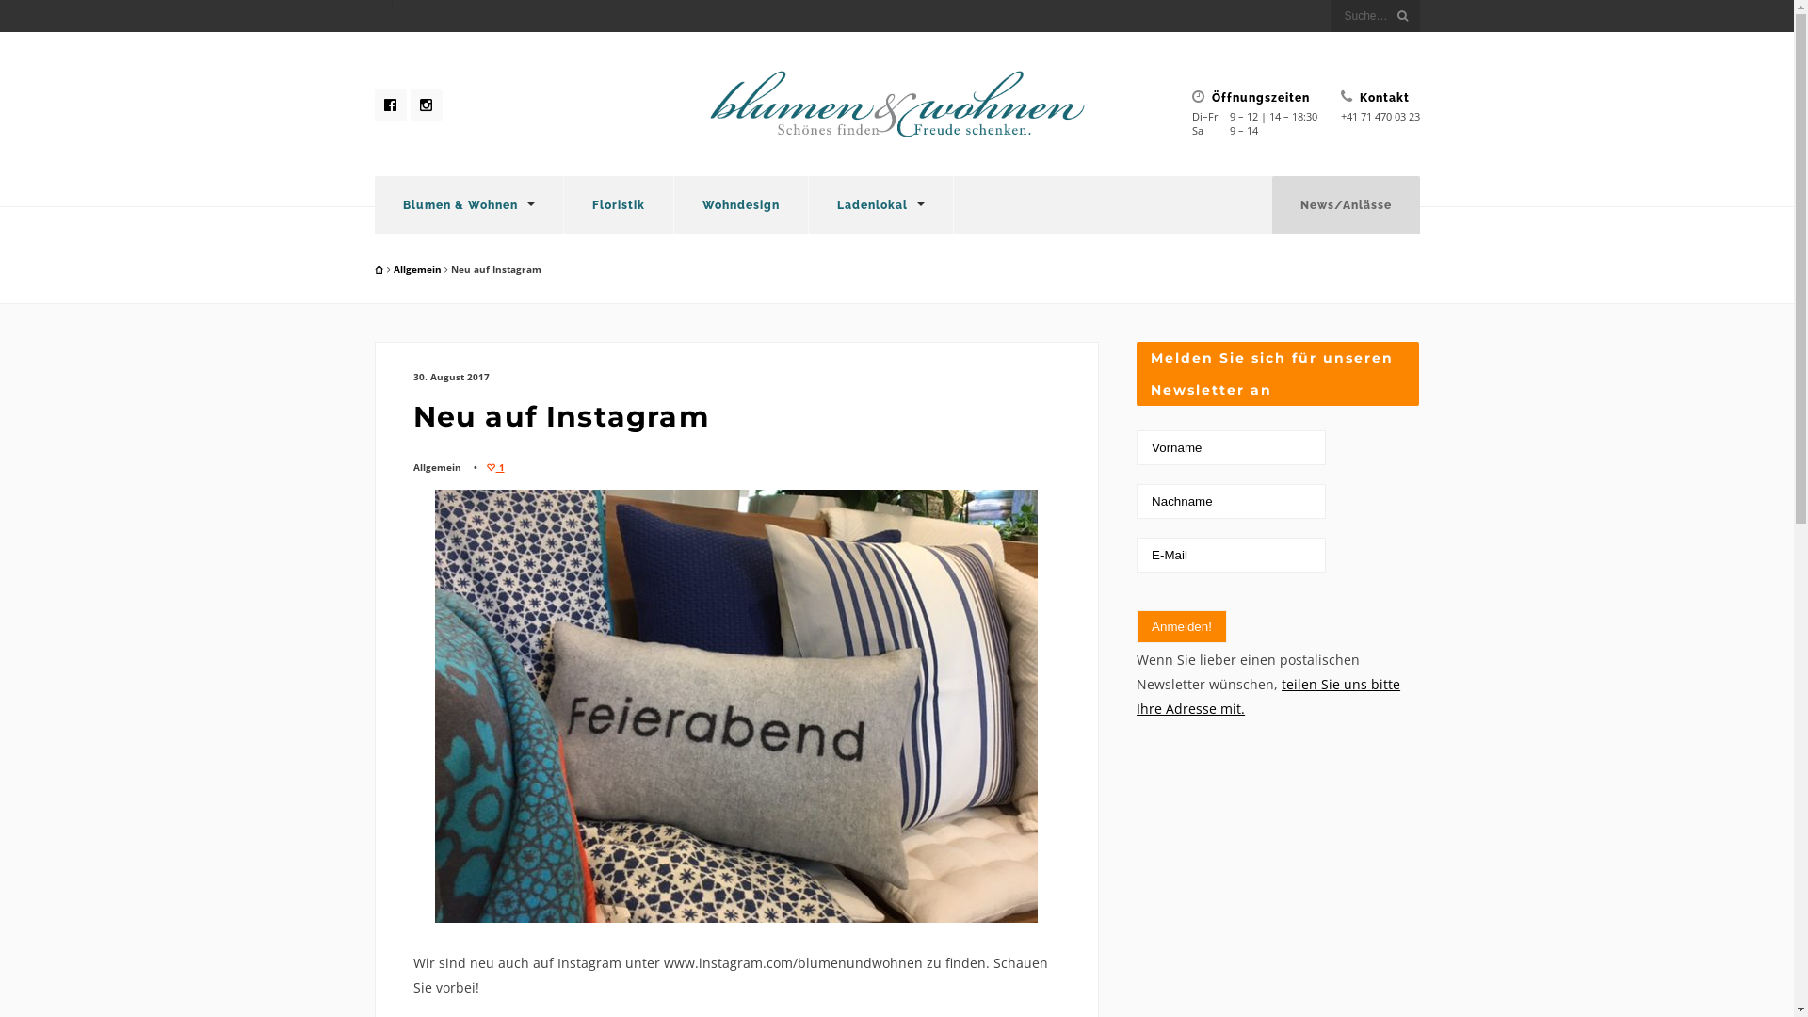  I want to click on teilen Sie uns bitte Ihre Adresse mit., so click(1268, 697).